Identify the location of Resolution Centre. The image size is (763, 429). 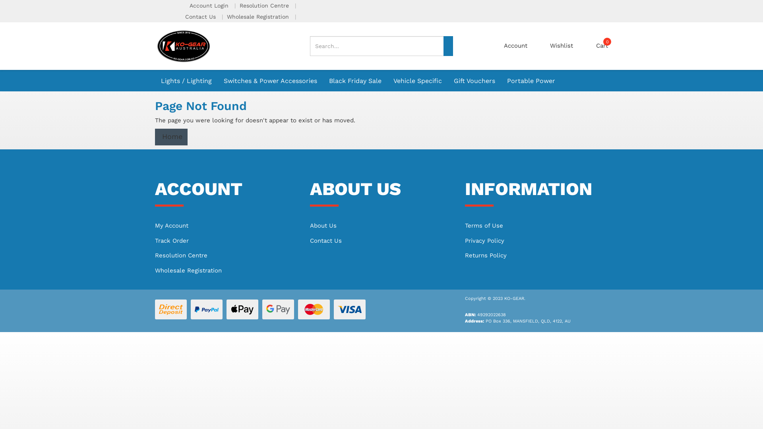
(227, 256).